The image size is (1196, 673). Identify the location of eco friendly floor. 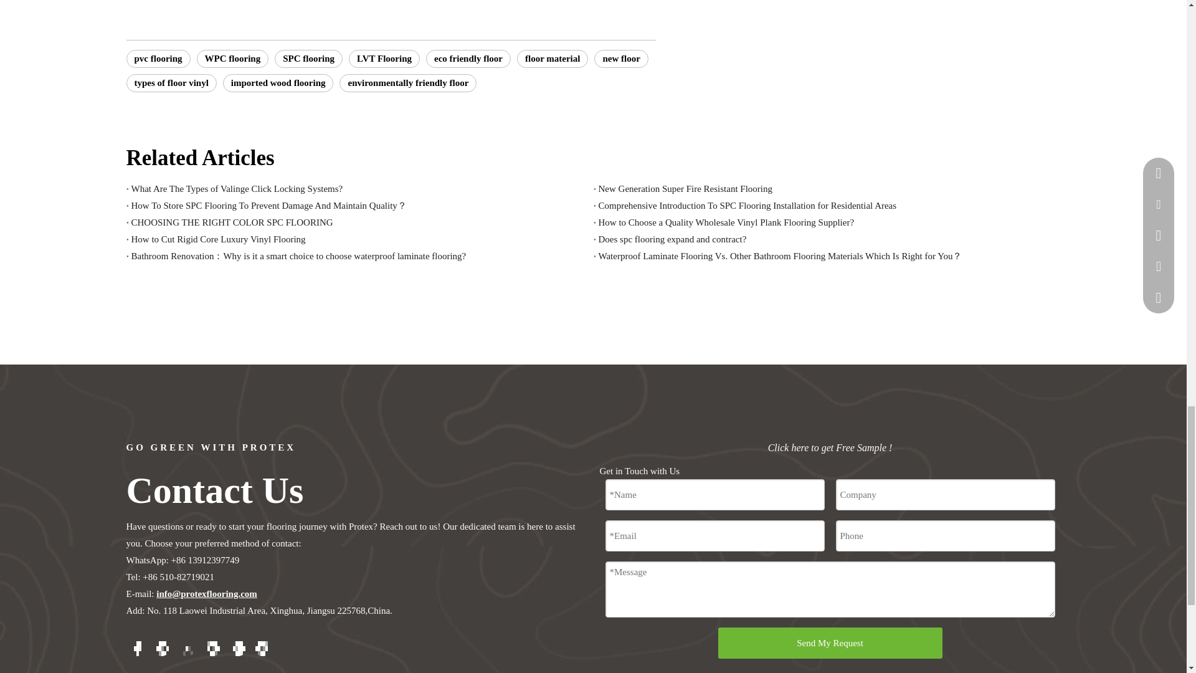
(468, 59).